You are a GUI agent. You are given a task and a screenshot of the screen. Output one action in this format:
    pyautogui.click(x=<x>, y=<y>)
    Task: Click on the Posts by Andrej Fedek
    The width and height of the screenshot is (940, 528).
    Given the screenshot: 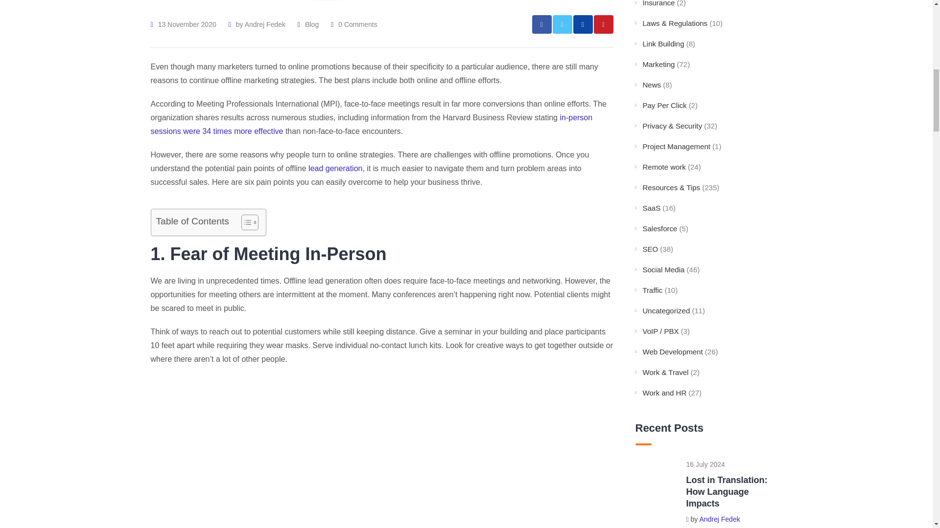 What is the action you would take?
    pyautogui.click(x=720, y=519)
    